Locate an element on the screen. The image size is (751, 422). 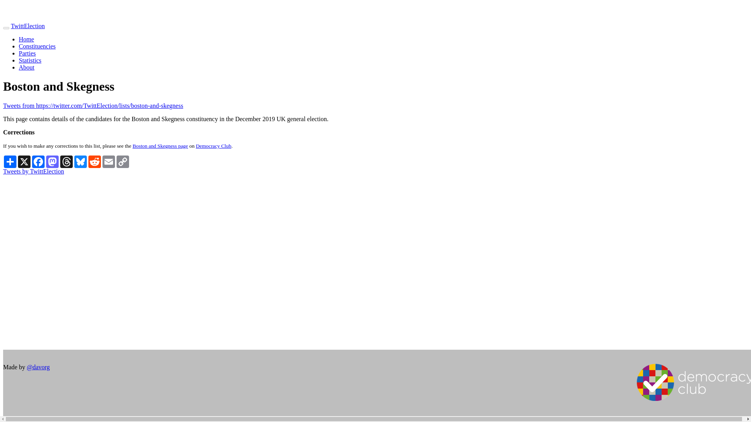
Mastodon is located at coordinates (52, 162).